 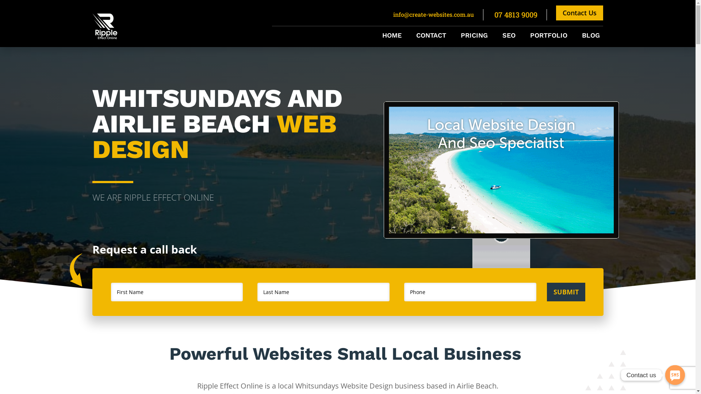 I want to click on Contact Us, so click(x=580, y=13).